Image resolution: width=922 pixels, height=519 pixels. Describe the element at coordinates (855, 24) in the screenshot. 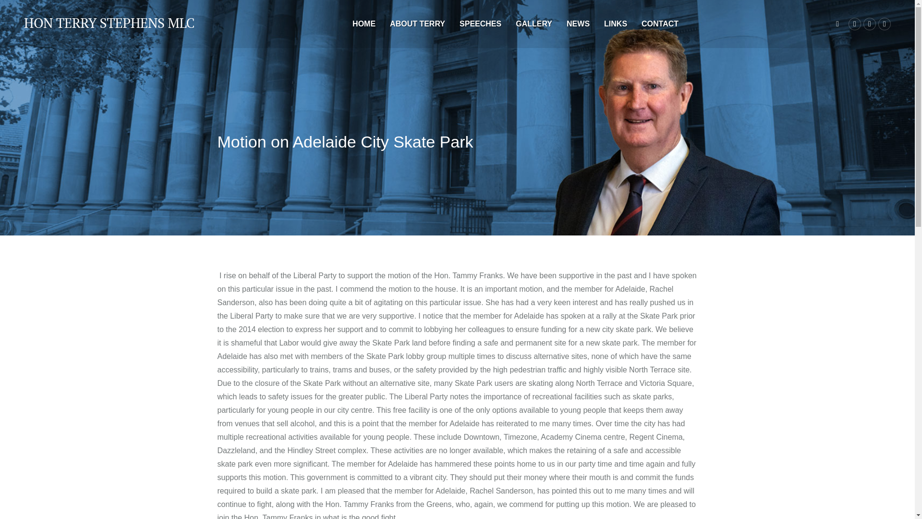

I see `Facebook page opens in new window` at that location.